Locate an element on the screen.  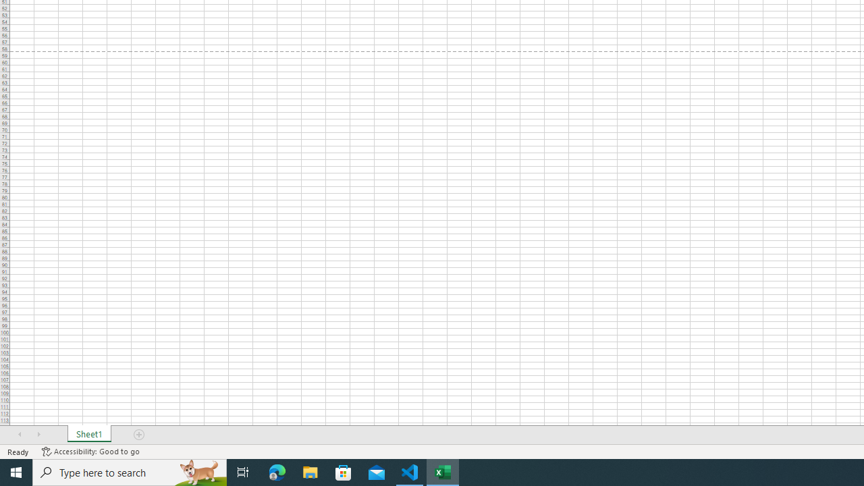
Scroll Left is located at coordinates (20, 435).